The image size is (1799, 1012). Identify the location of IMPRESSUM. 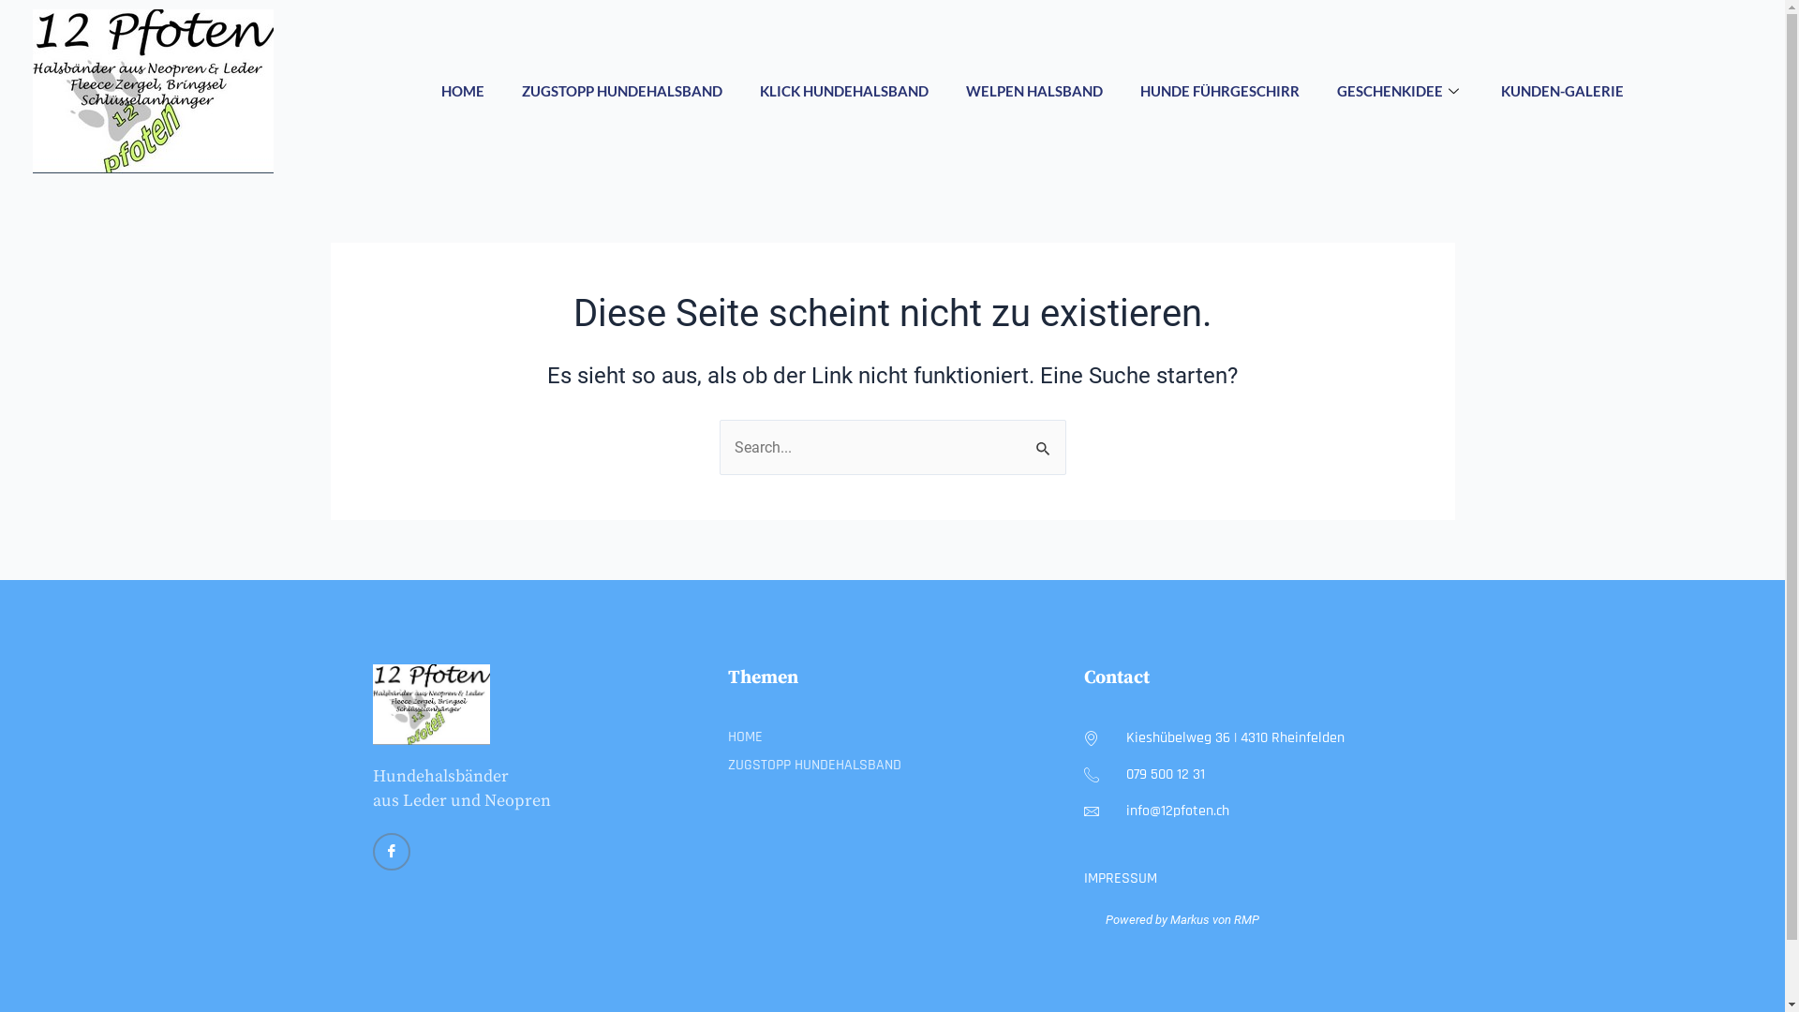
(1222, 879).